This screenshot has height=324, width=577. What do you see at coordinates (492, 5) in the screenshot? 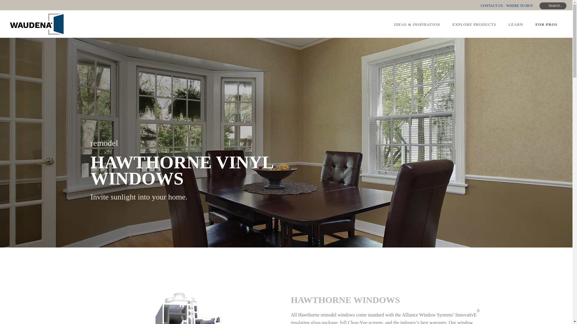
I see `CONTACT US` at bounding box center [492, 5].